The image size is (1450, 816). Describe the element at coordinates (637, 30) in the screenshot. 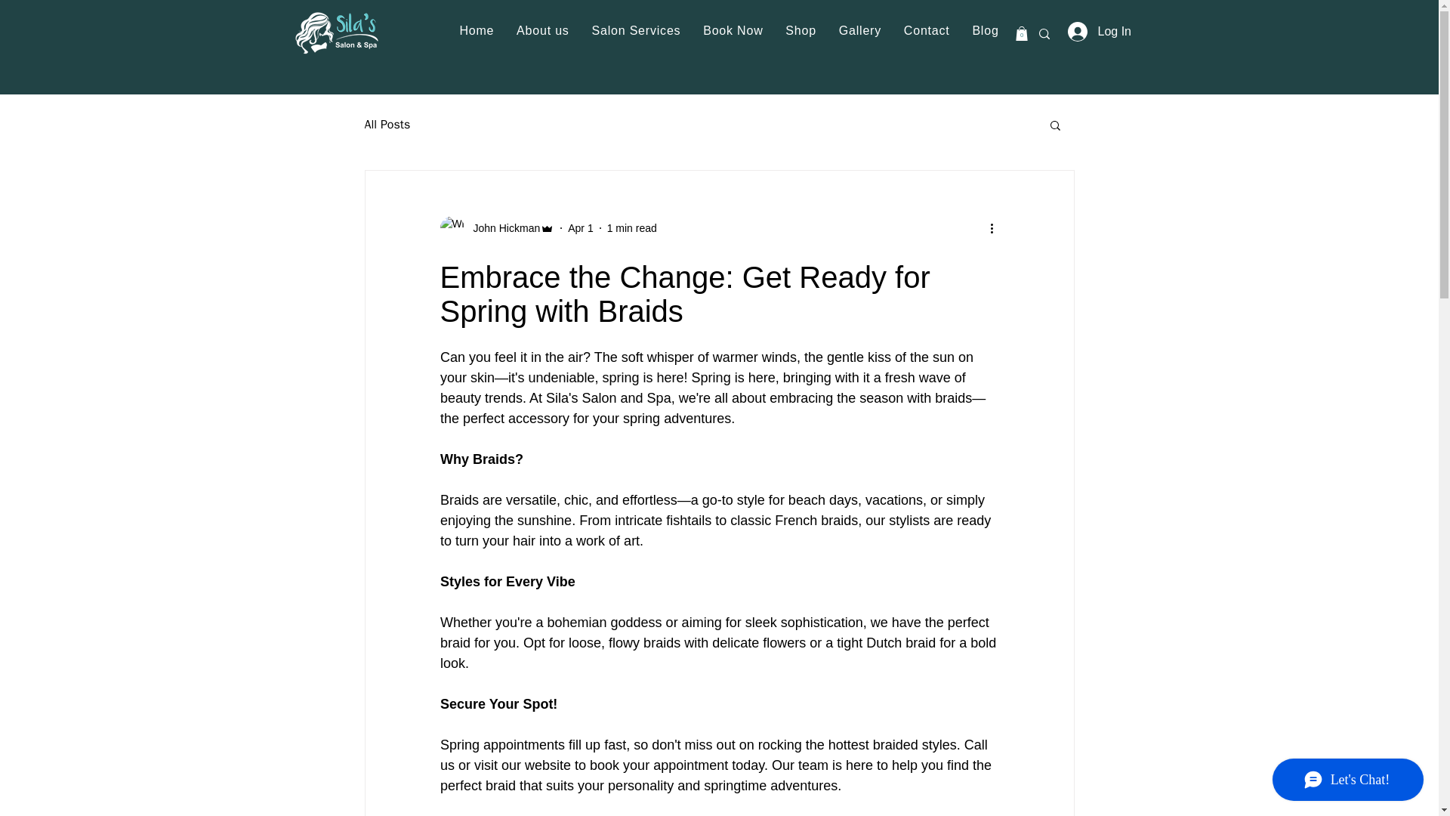

I see `Salon Services` at that location.